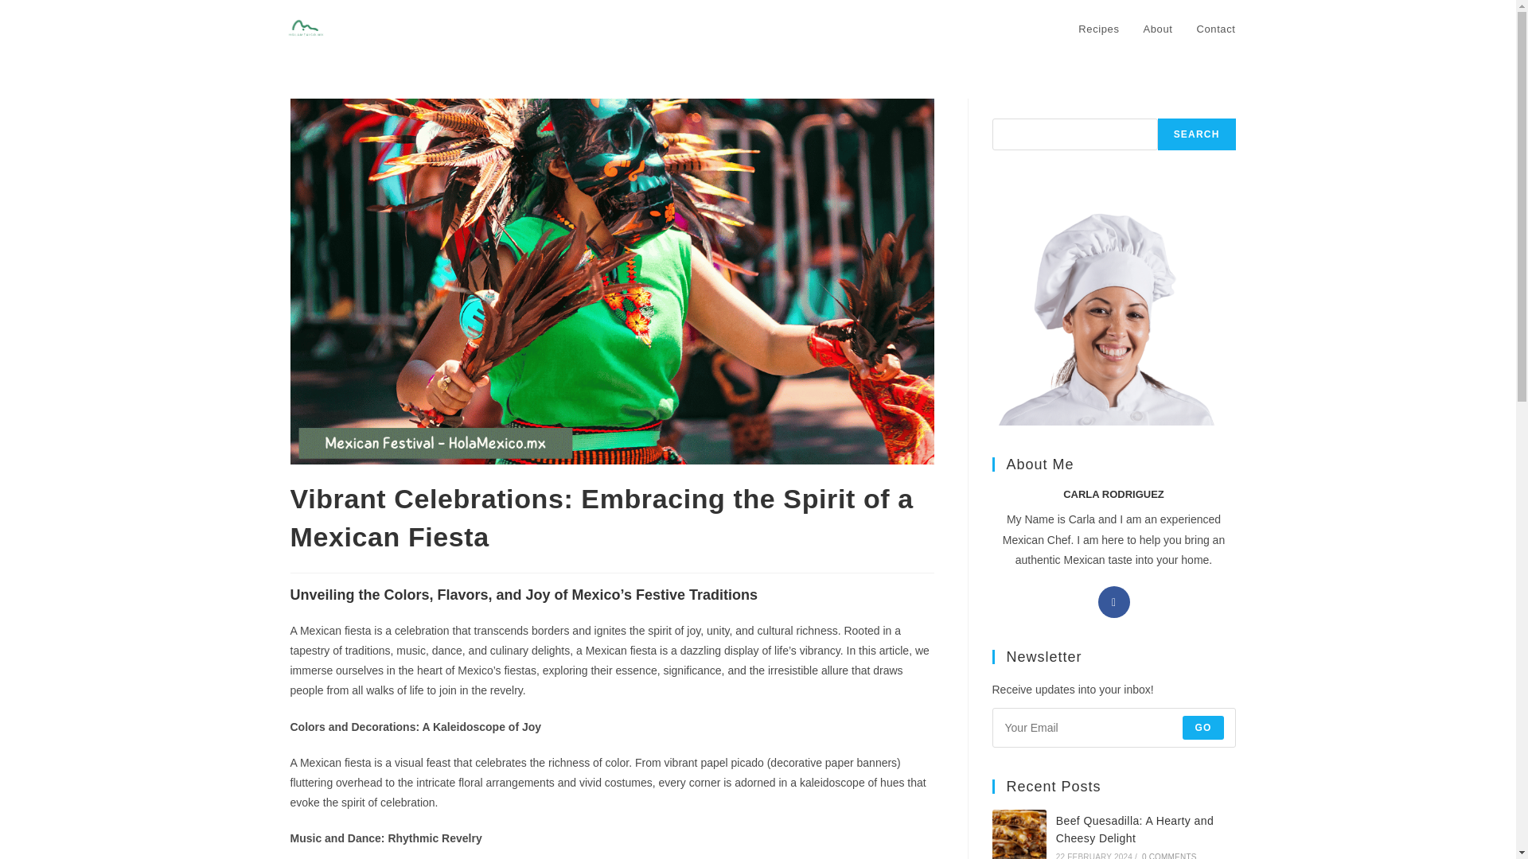 The height and width of the screenshot is (859, 1528). What do you see at coordinates (1098, 29) in the screenshot?
I see `Recipes` at bounding box center [1098, 29].